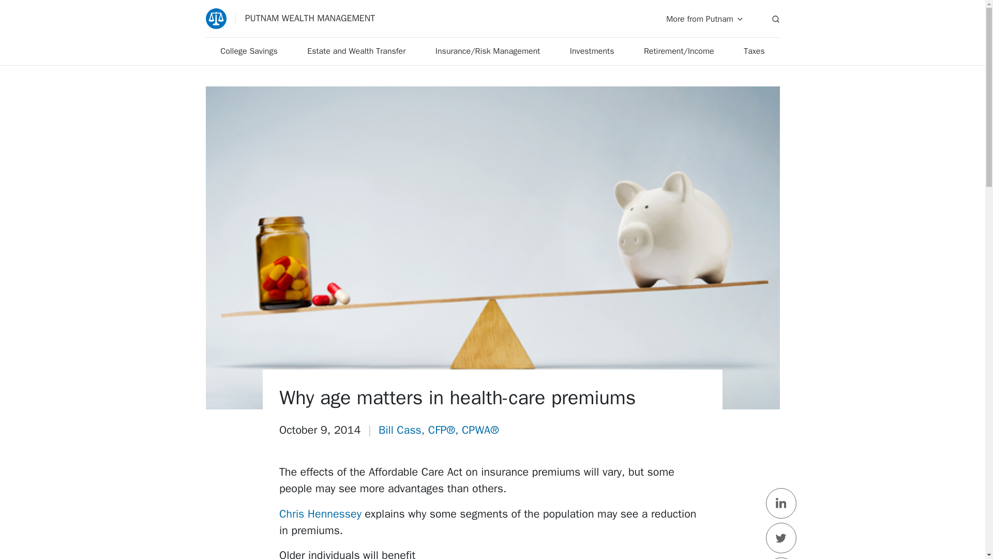 This screenshot has width=993, height=559. Describe the element at coordinates (320, 513) in the screenshot. I see `Chris Hennessey` at that location.